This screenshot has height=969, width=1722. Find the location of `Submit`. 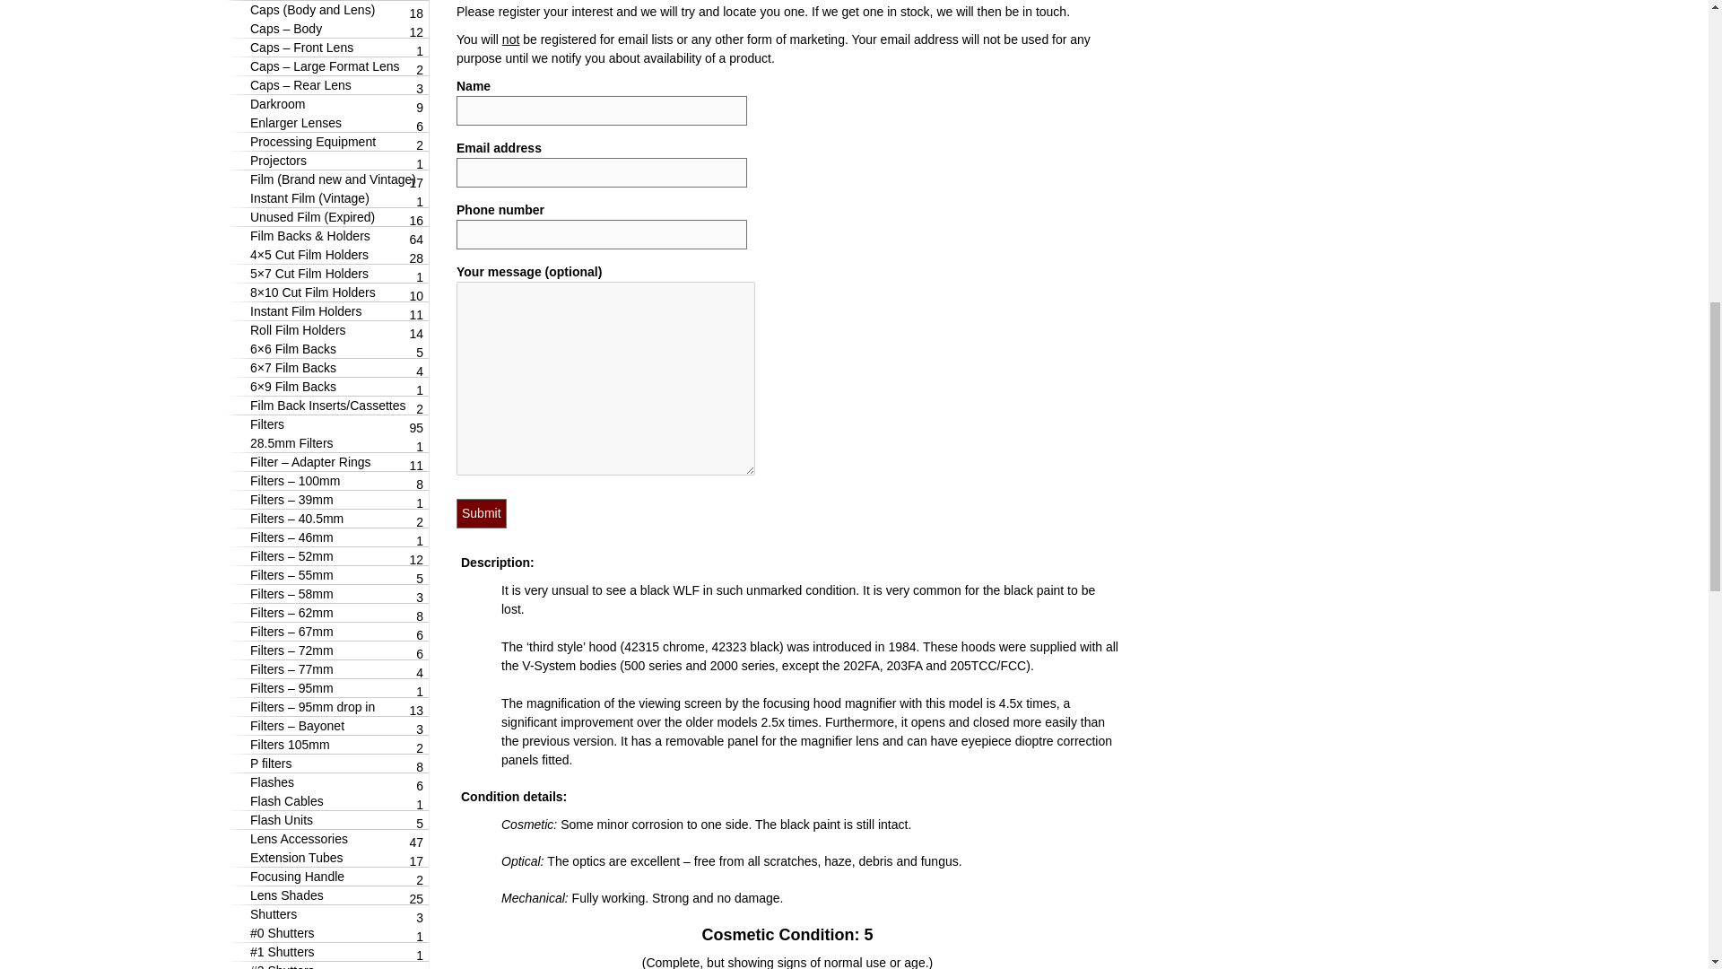

Submit is located at coordinates (481, 513).